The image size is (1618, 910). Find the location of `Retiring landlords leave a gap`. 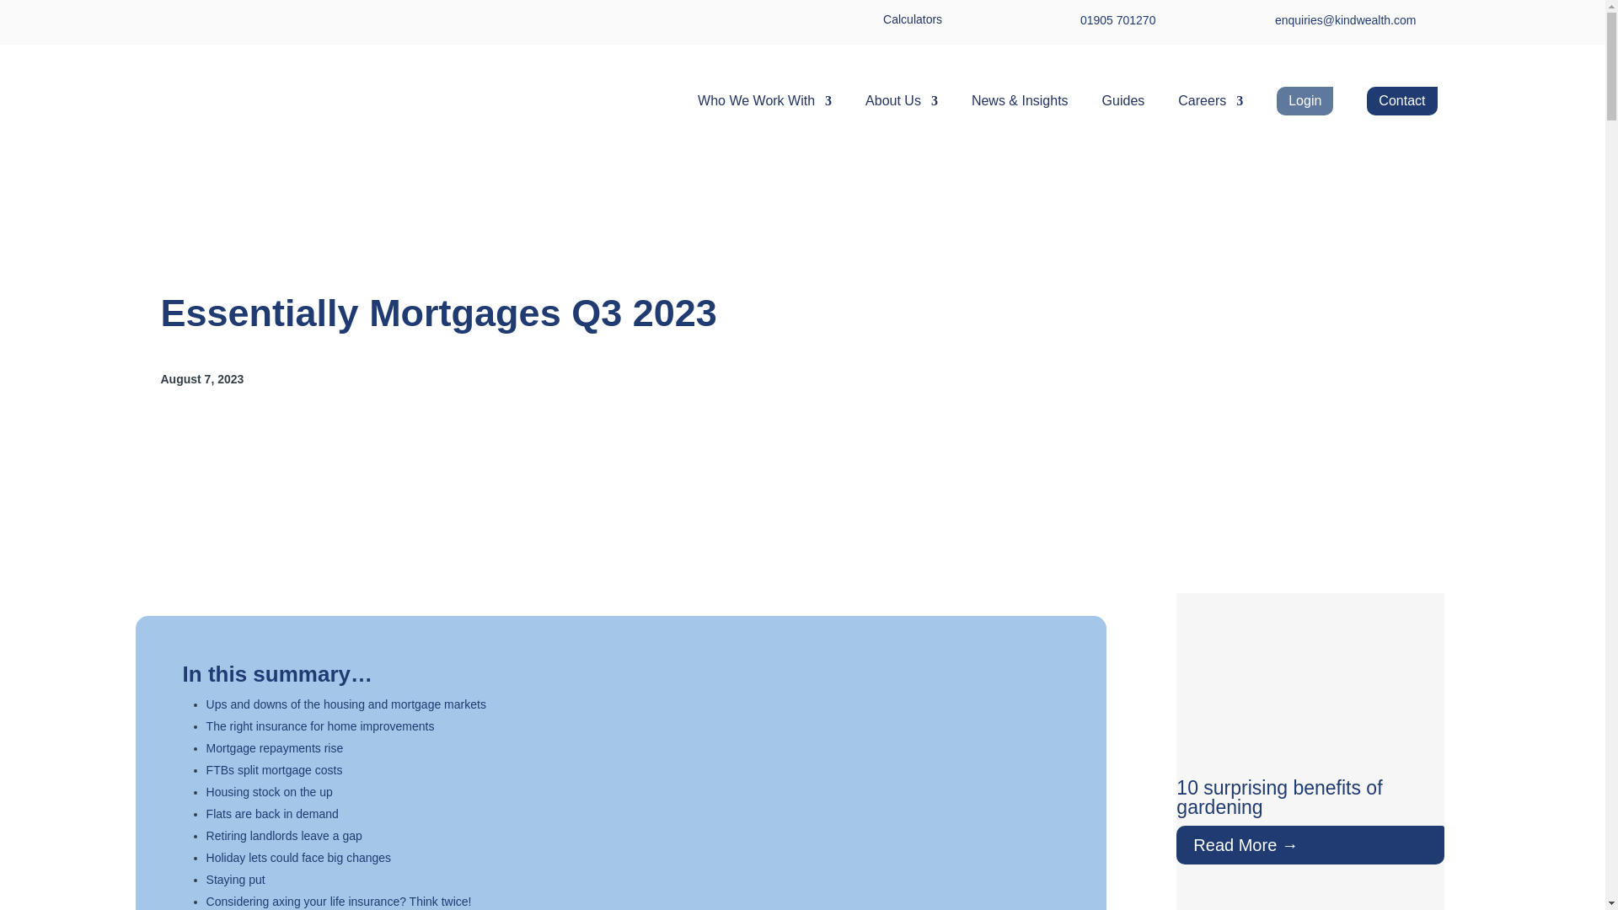

Retiring landlords leave a gap is located at coordinates (285, 836).